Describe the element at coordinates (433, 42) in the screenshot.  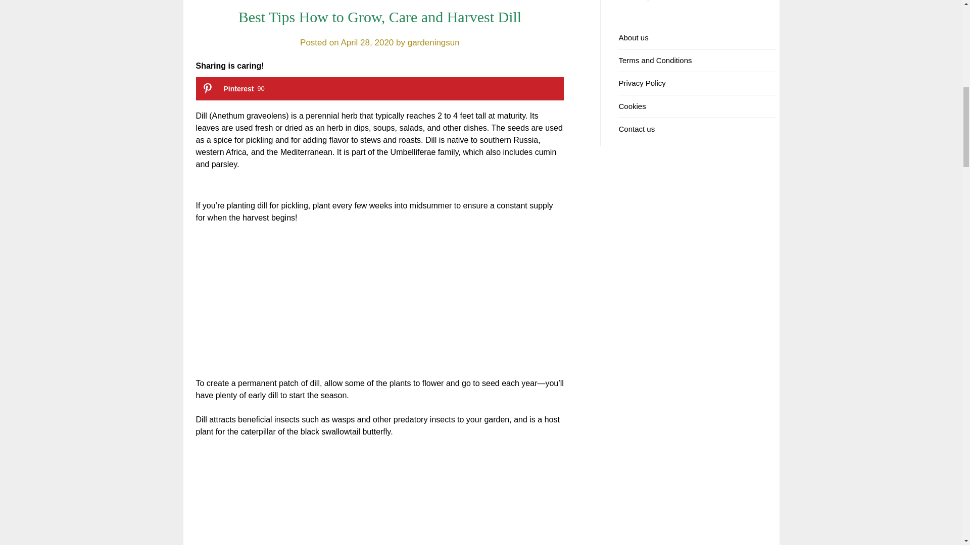
I see `gardeningsun` at that location.